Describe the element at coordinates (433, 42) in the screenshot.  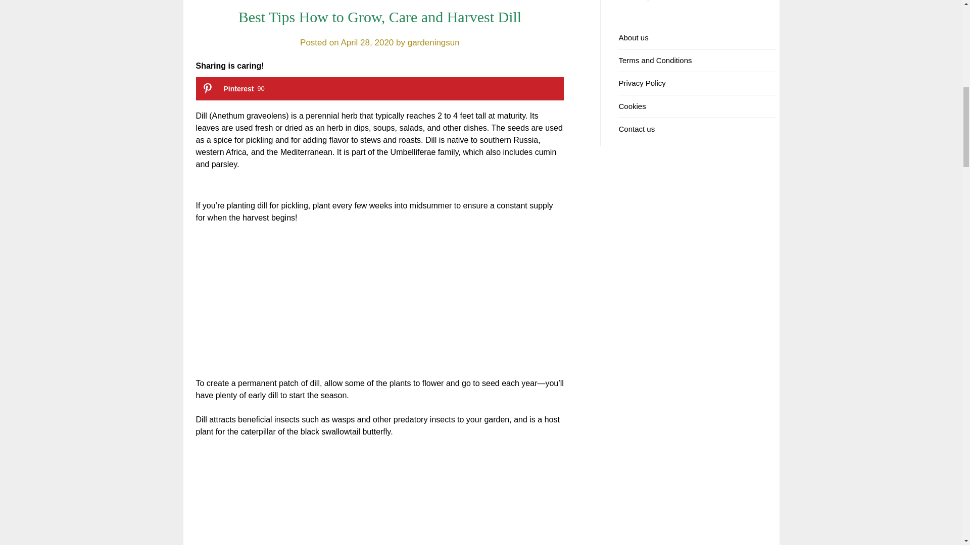
I see `gardeningsun` at that location.